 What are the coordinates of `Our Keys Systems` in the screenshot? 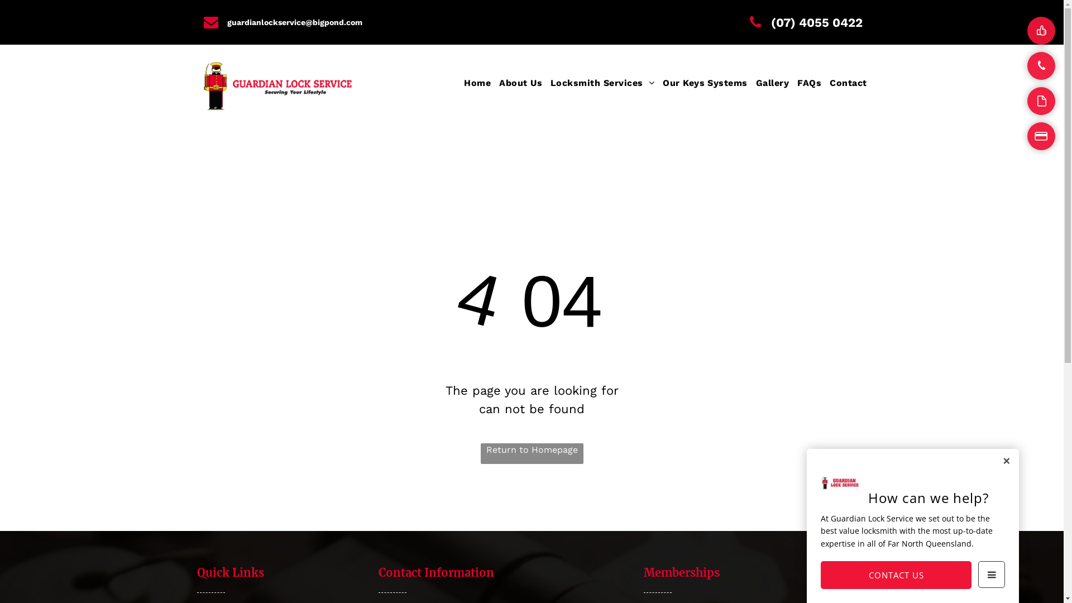 It's located at (701, 83).